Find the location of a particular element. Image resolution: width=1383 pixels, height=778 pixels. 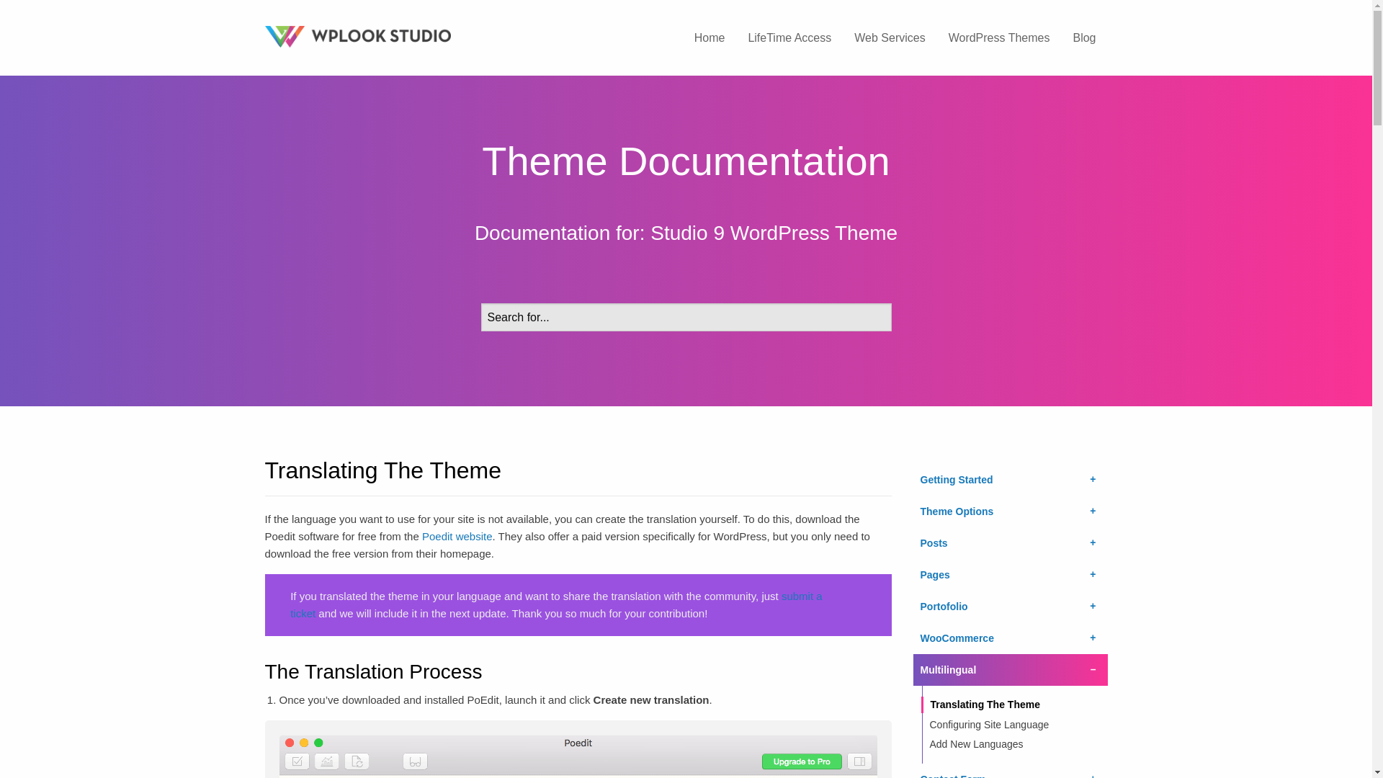

Category Name is located at coordinates (686, 233).